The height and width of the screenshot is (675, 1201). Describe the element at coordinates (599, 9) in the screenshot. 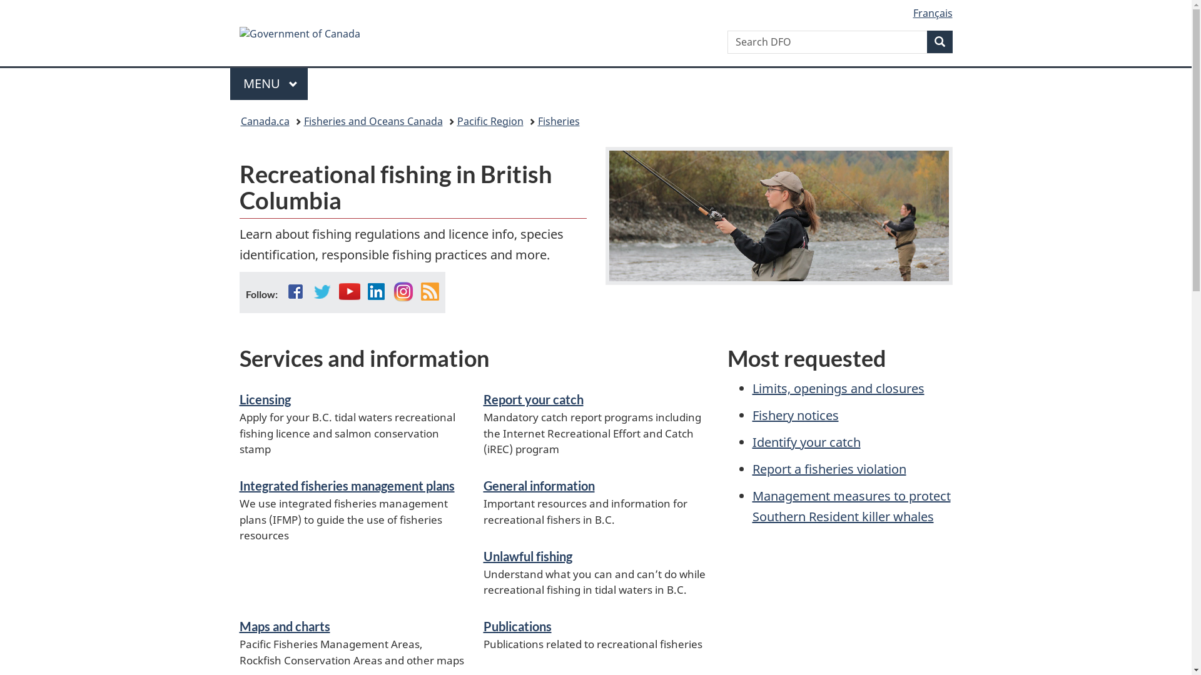

I see `Skip to main content` at that location.